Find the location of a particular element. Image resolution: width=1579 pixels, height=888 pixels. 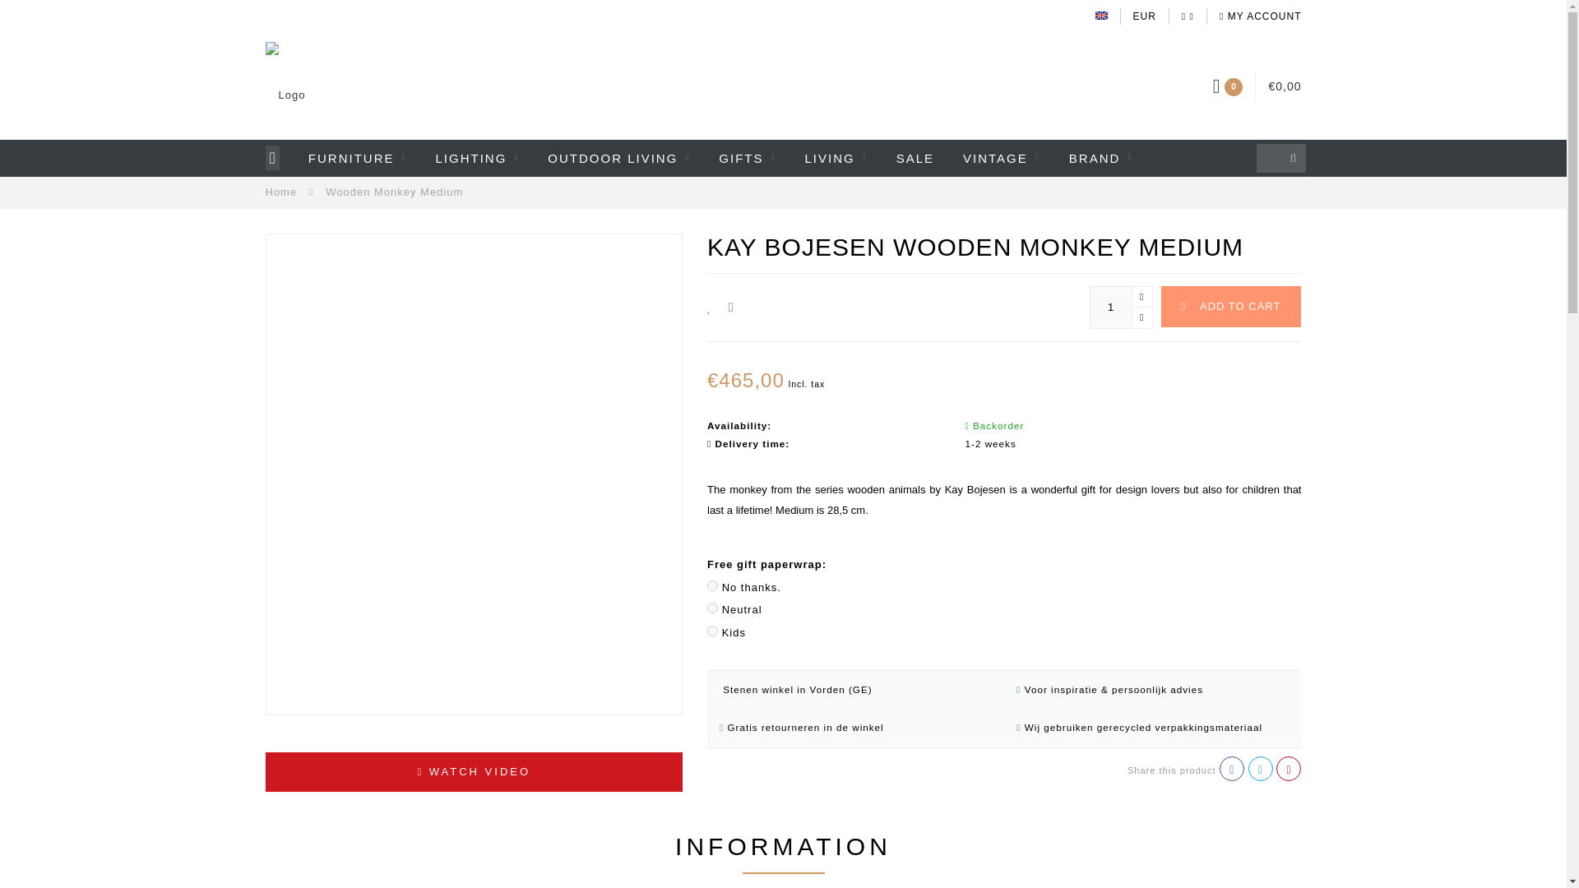

1 is located at coordinates (1122, 307).